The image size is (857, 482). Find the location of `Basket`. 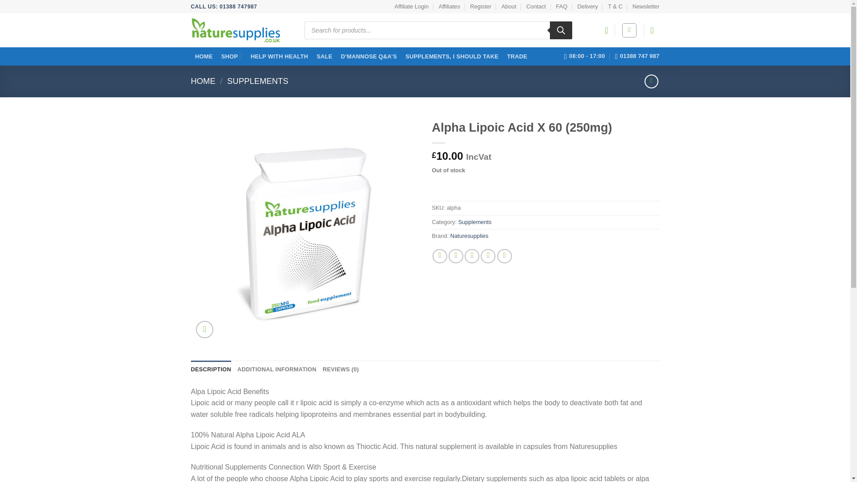

Basket is located at coordinates (655, 30).